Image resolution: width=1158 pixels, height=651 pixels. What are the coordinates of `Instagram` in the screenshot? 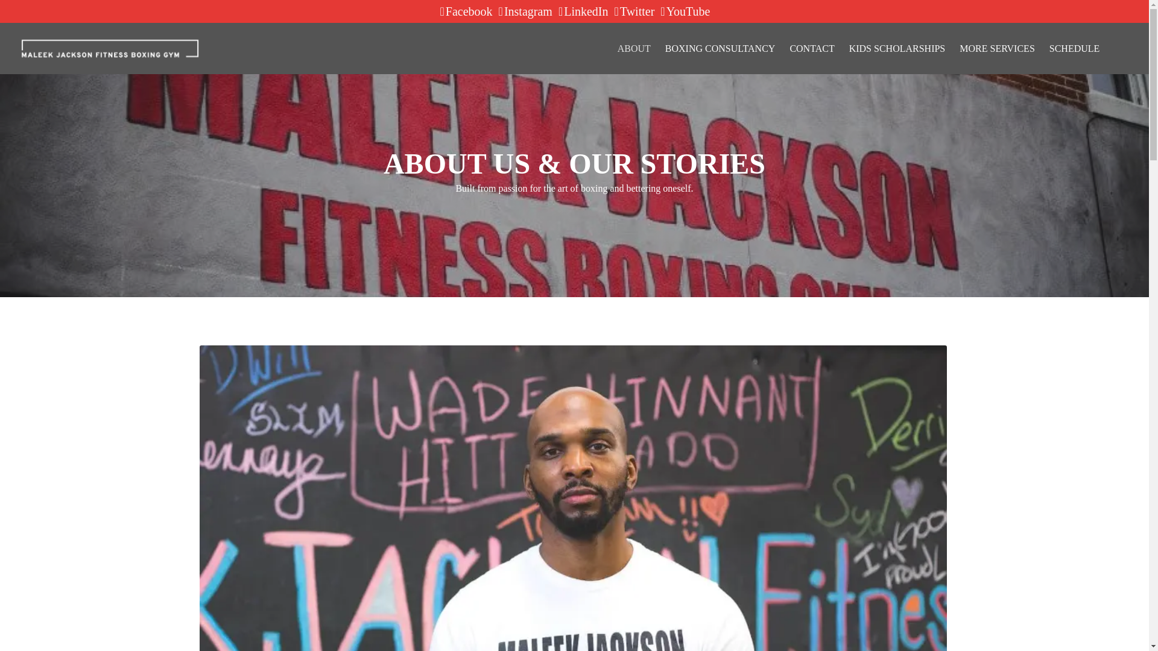 It's located at (525, 11).